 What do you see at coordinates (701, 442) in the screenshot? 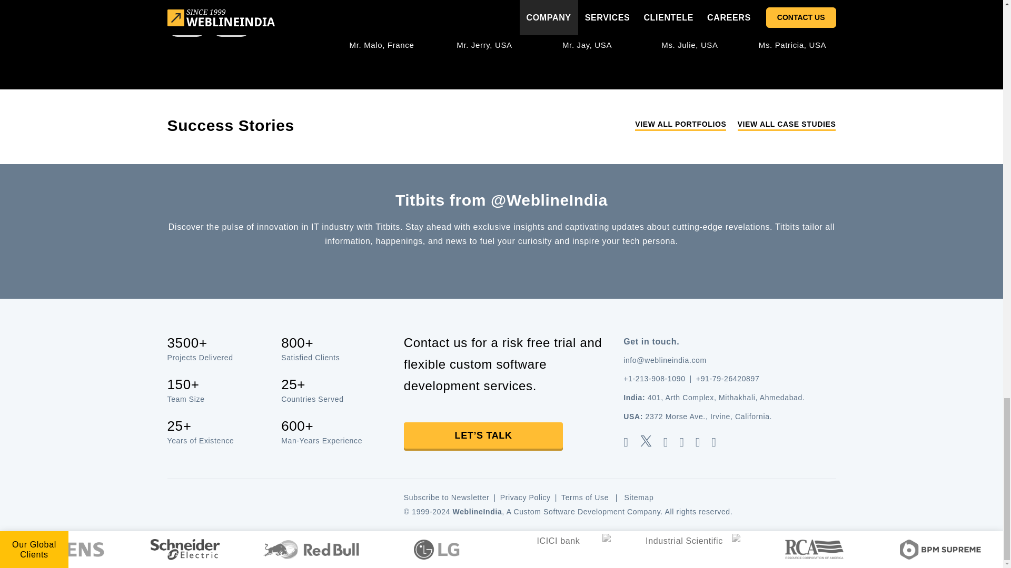
I see `YouTube` at bounding box center [701, 442].